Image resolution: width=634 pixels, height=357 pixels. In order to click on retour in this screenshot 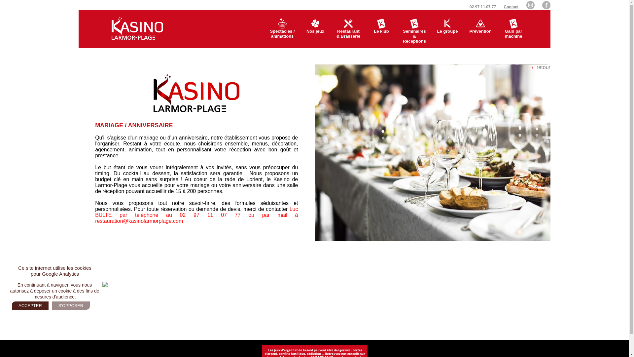, I will do `click(541, 67)`.